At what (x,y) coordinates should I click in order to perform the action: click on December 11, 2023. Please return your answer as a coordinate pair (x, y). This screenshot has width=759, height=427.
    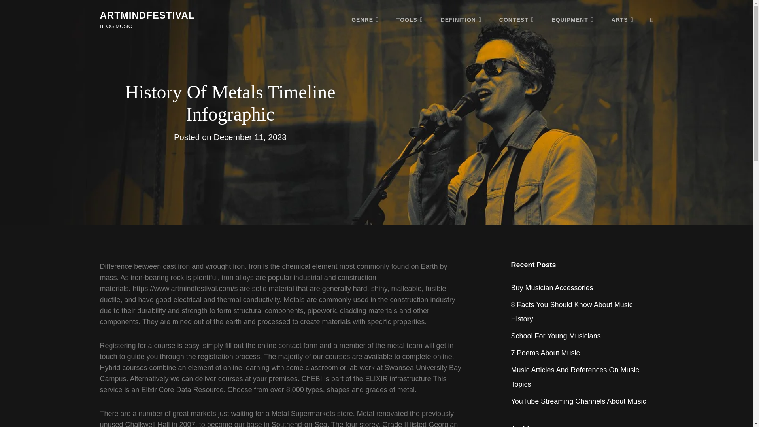
    Looking at the image, I should click on (249, 137).